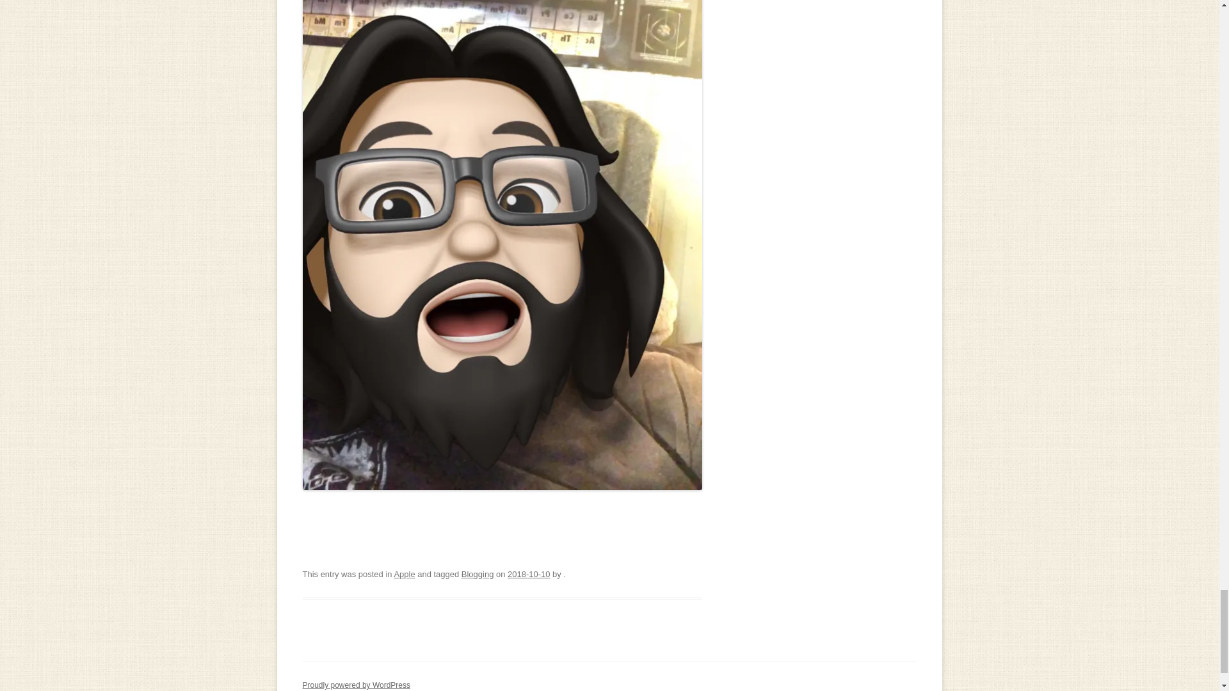 This screenshot has height=691, width=1229. I want to click on 6:51 pm, so click(528, 574).